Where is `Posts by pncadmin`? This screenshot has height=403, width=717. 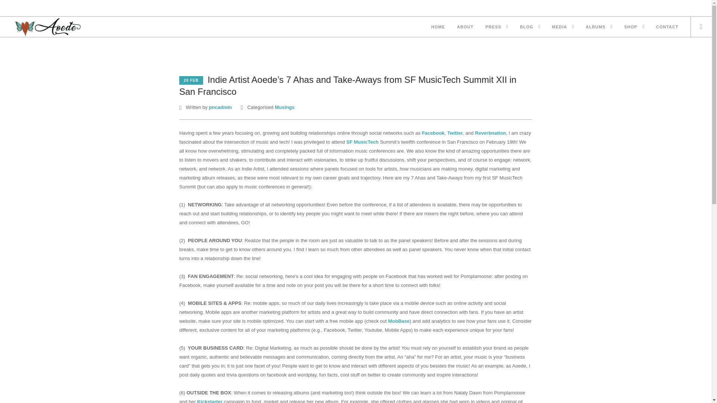 Posts by pncadmin is located at coordinates (220, 107).